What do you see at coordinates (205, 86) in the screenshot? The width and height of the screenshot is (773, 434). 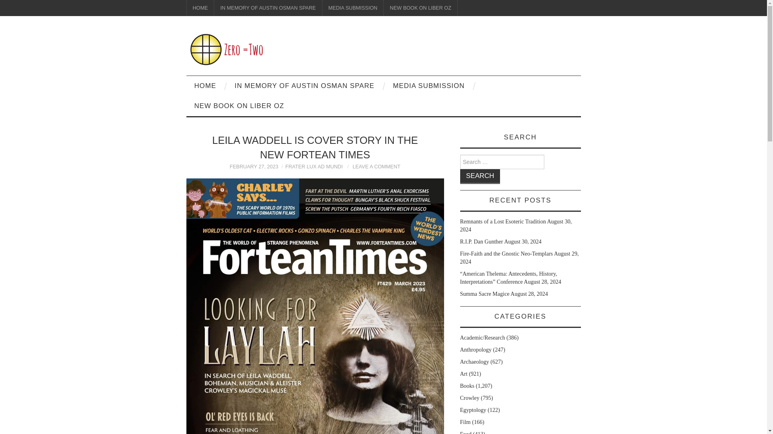 I see `HOME` at bounding box center [205, 86].